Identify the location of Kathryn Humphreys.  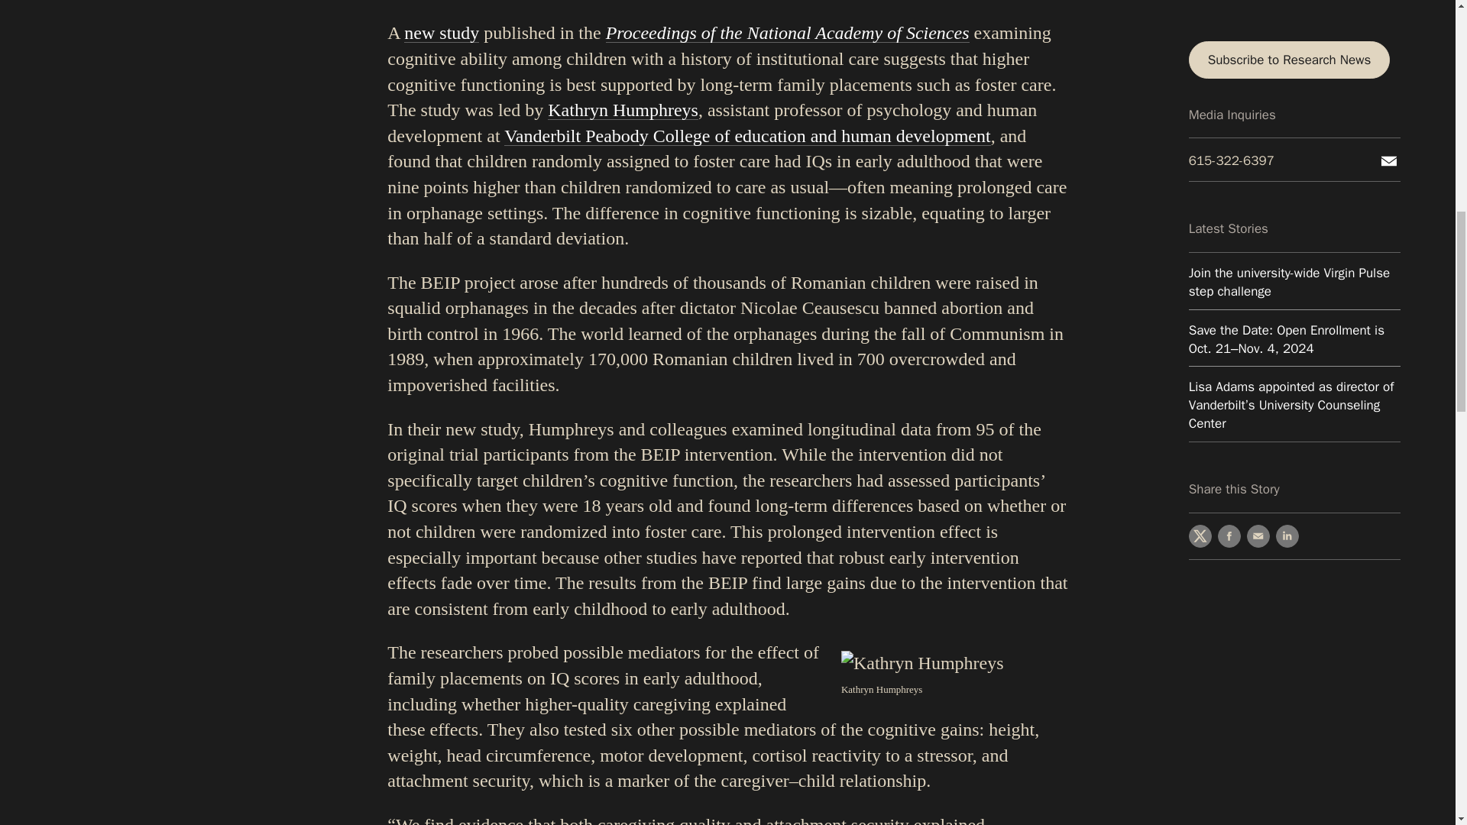
(622, 109).